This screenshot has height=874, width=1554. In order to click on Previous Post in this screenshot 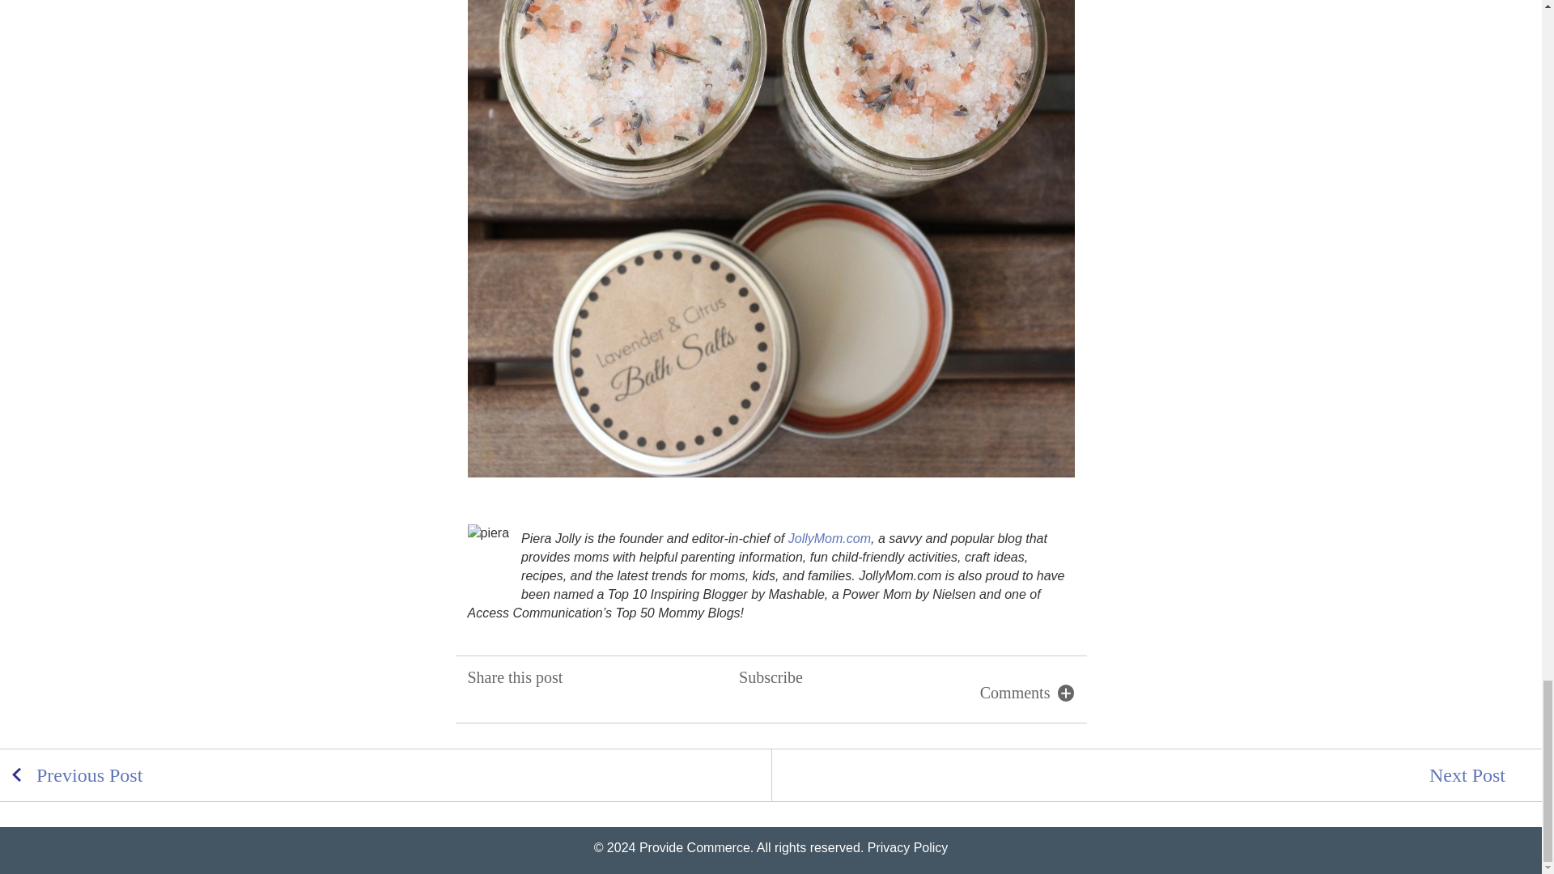, I will do `click(385, 775)`.